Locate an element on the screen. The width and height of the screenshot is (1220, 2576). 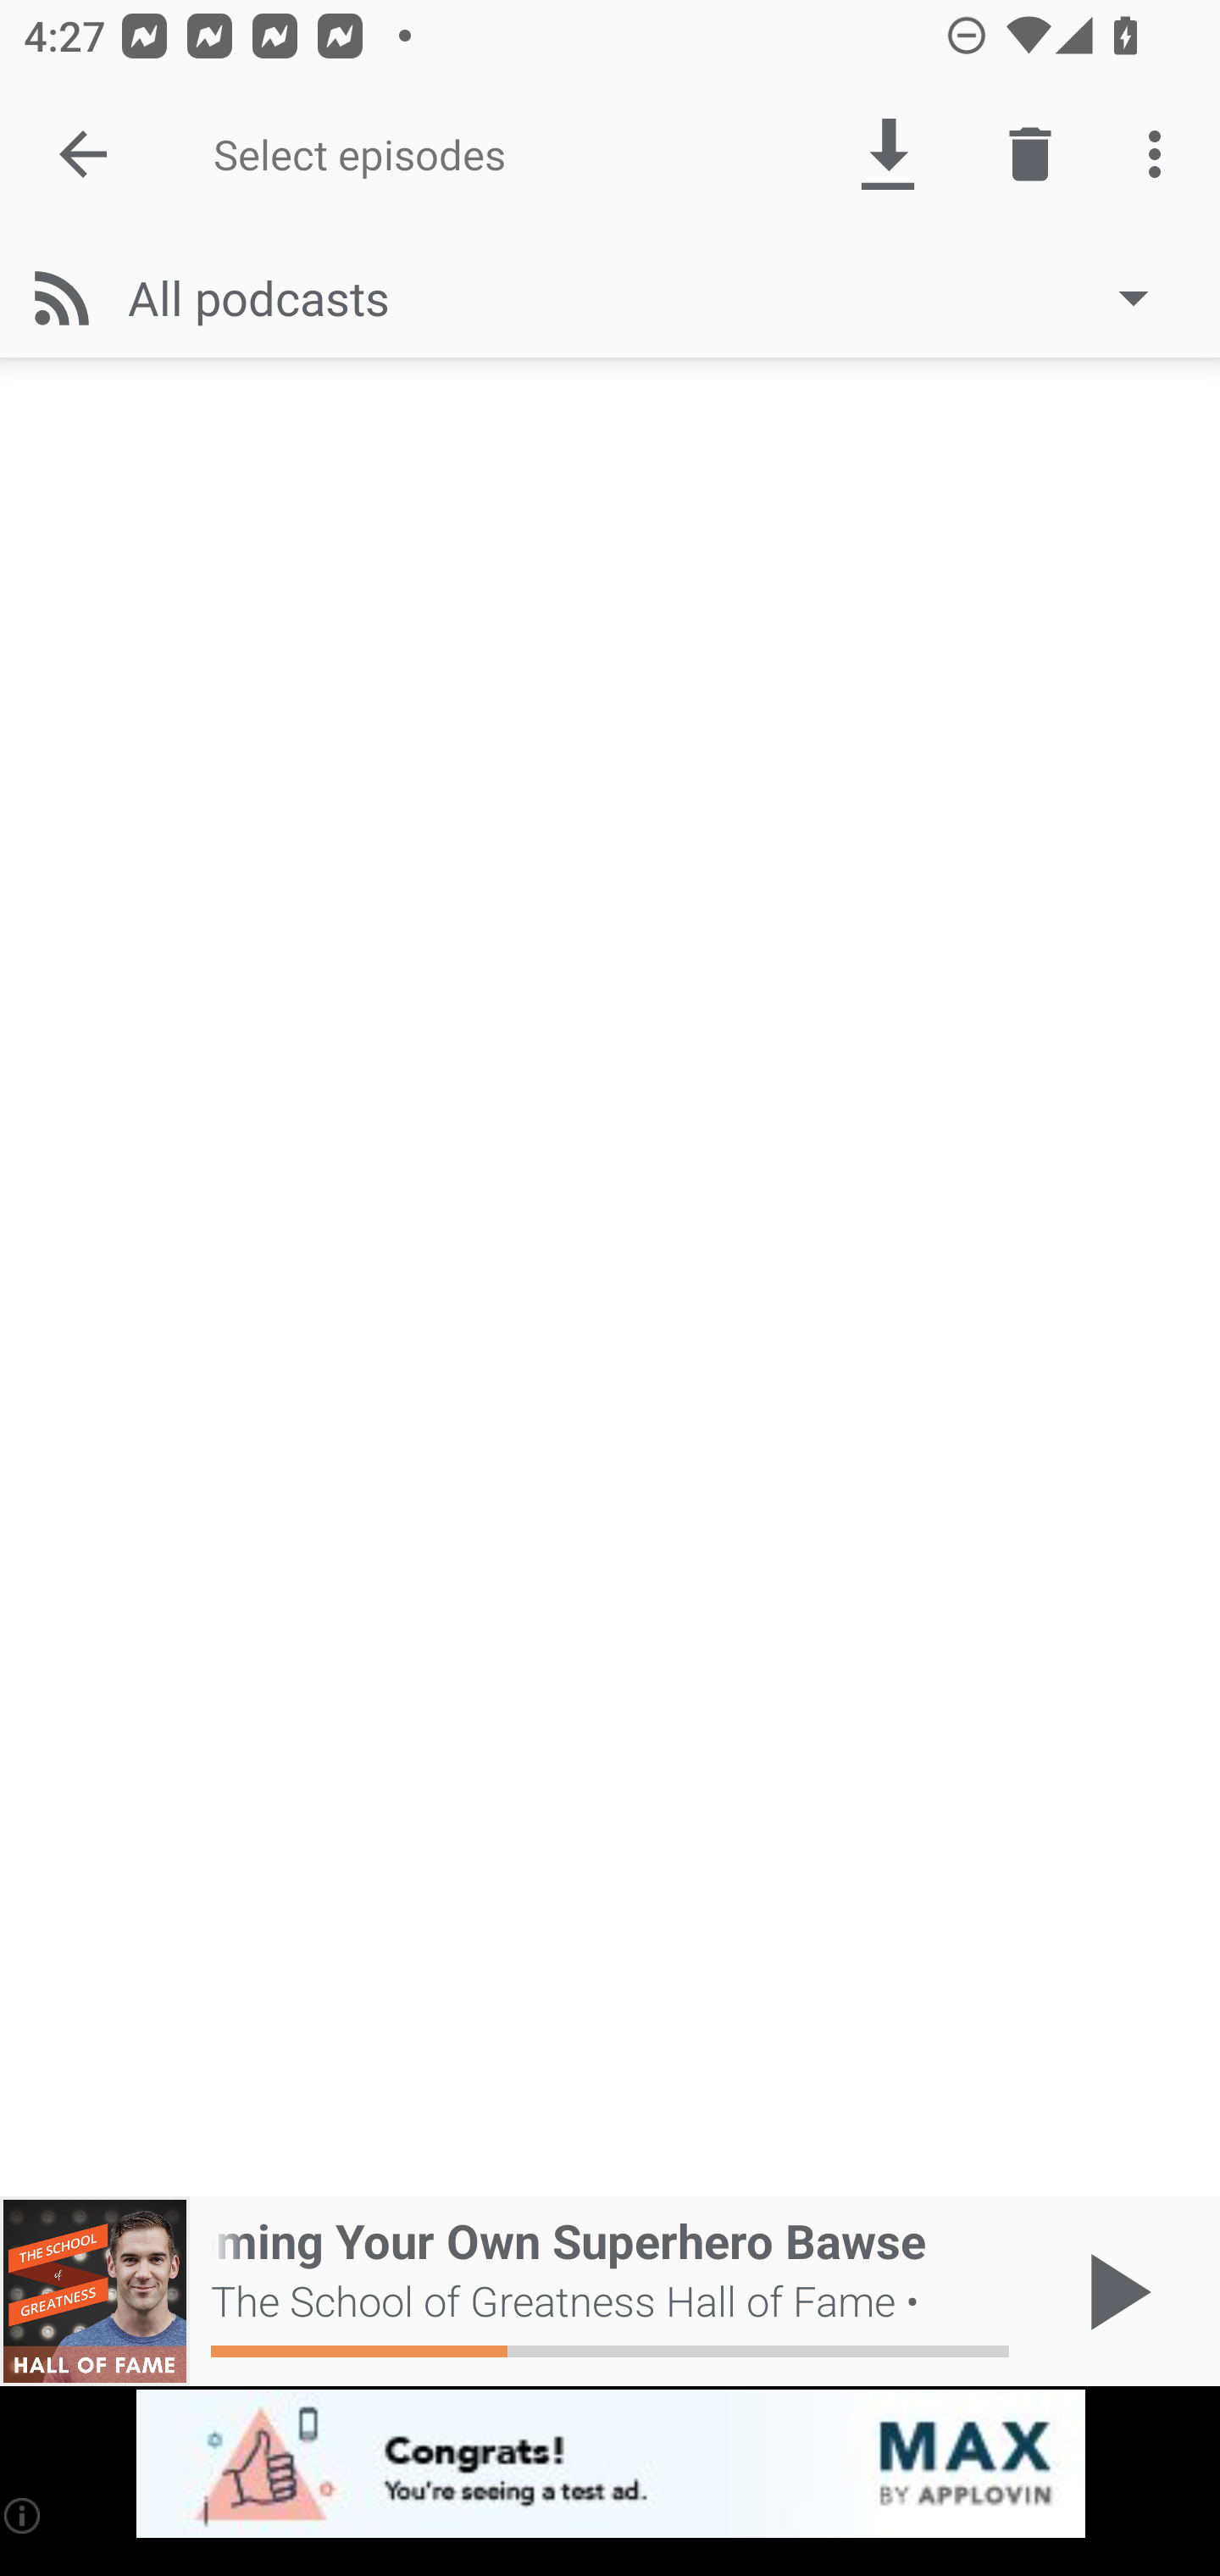
app-monetization is located at coordinates (610, 2465).